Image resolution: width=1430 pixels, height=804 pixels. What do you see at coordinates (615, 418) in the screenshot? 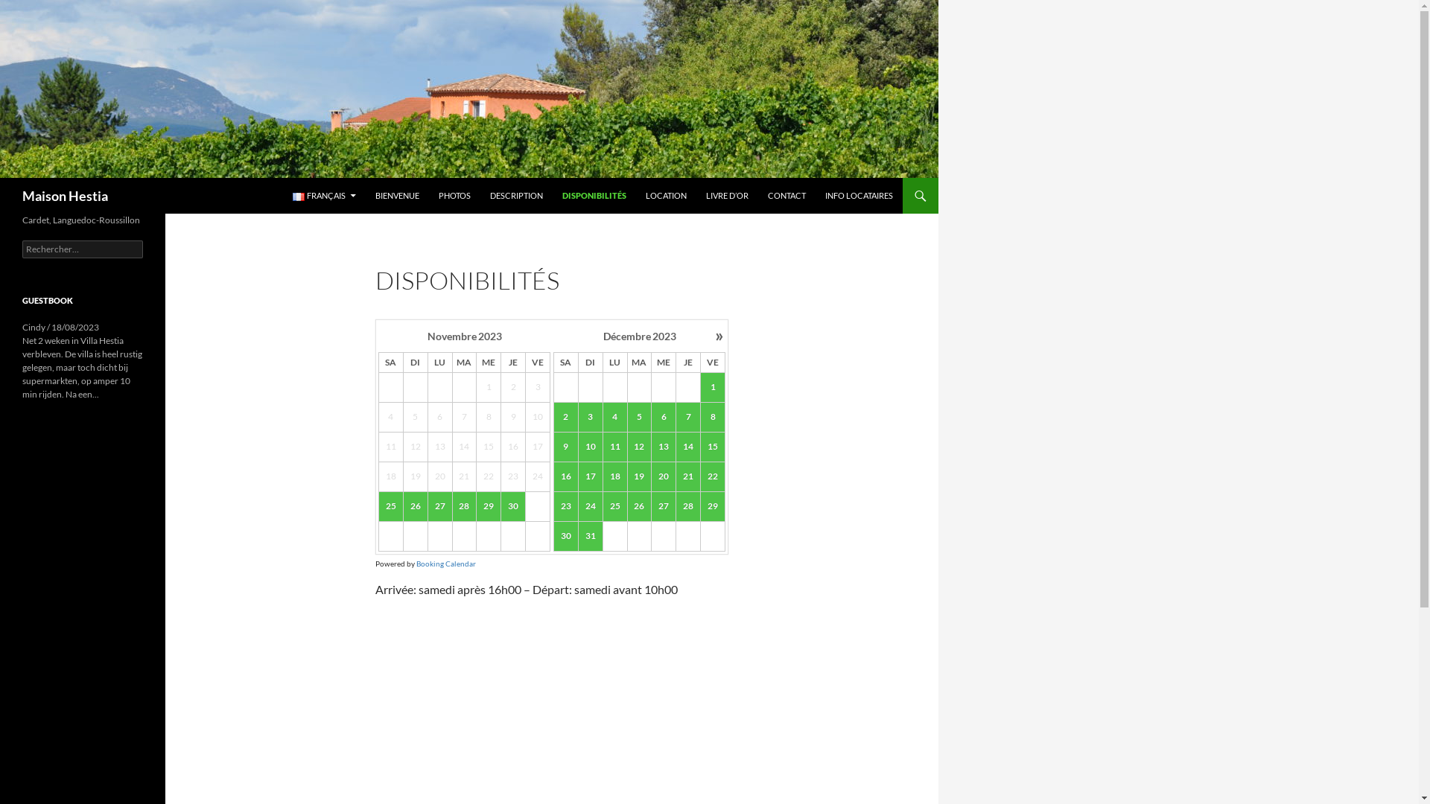
I see `4` at bounding box center [615, 418].